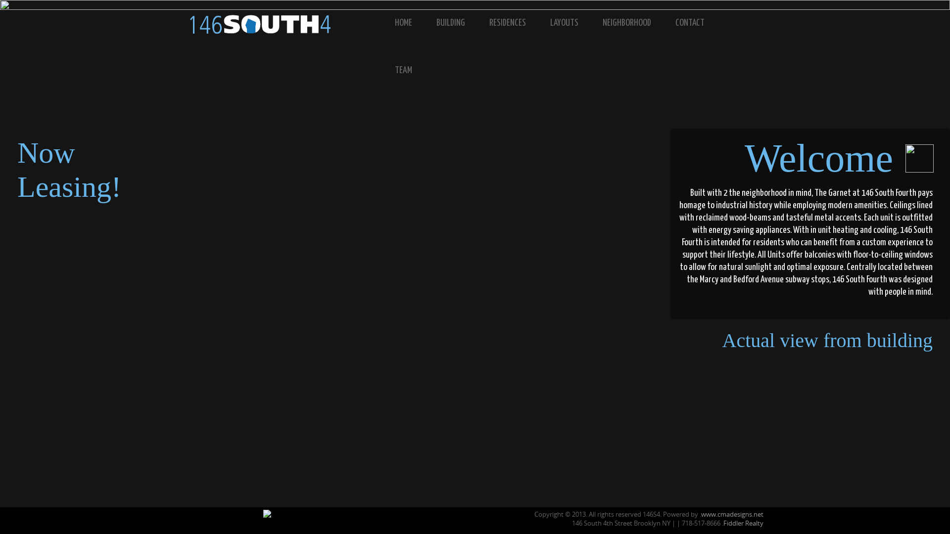 Image resolution: width=950 pixels, height=534 pixels. Describe the element at coordinates (458, 24) in the screenshot. I see `BUILDING` at that location.